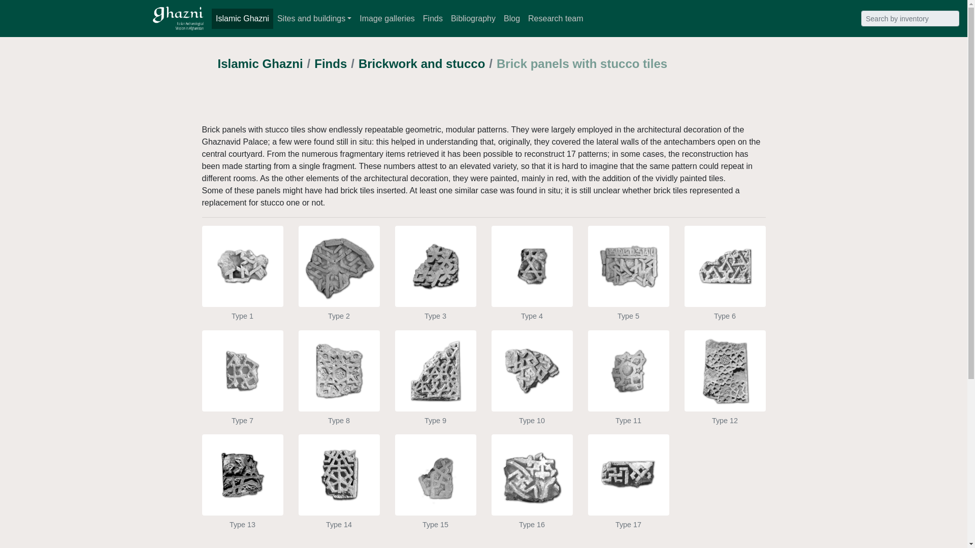  I want to click on Type 13, so click(243, 501).